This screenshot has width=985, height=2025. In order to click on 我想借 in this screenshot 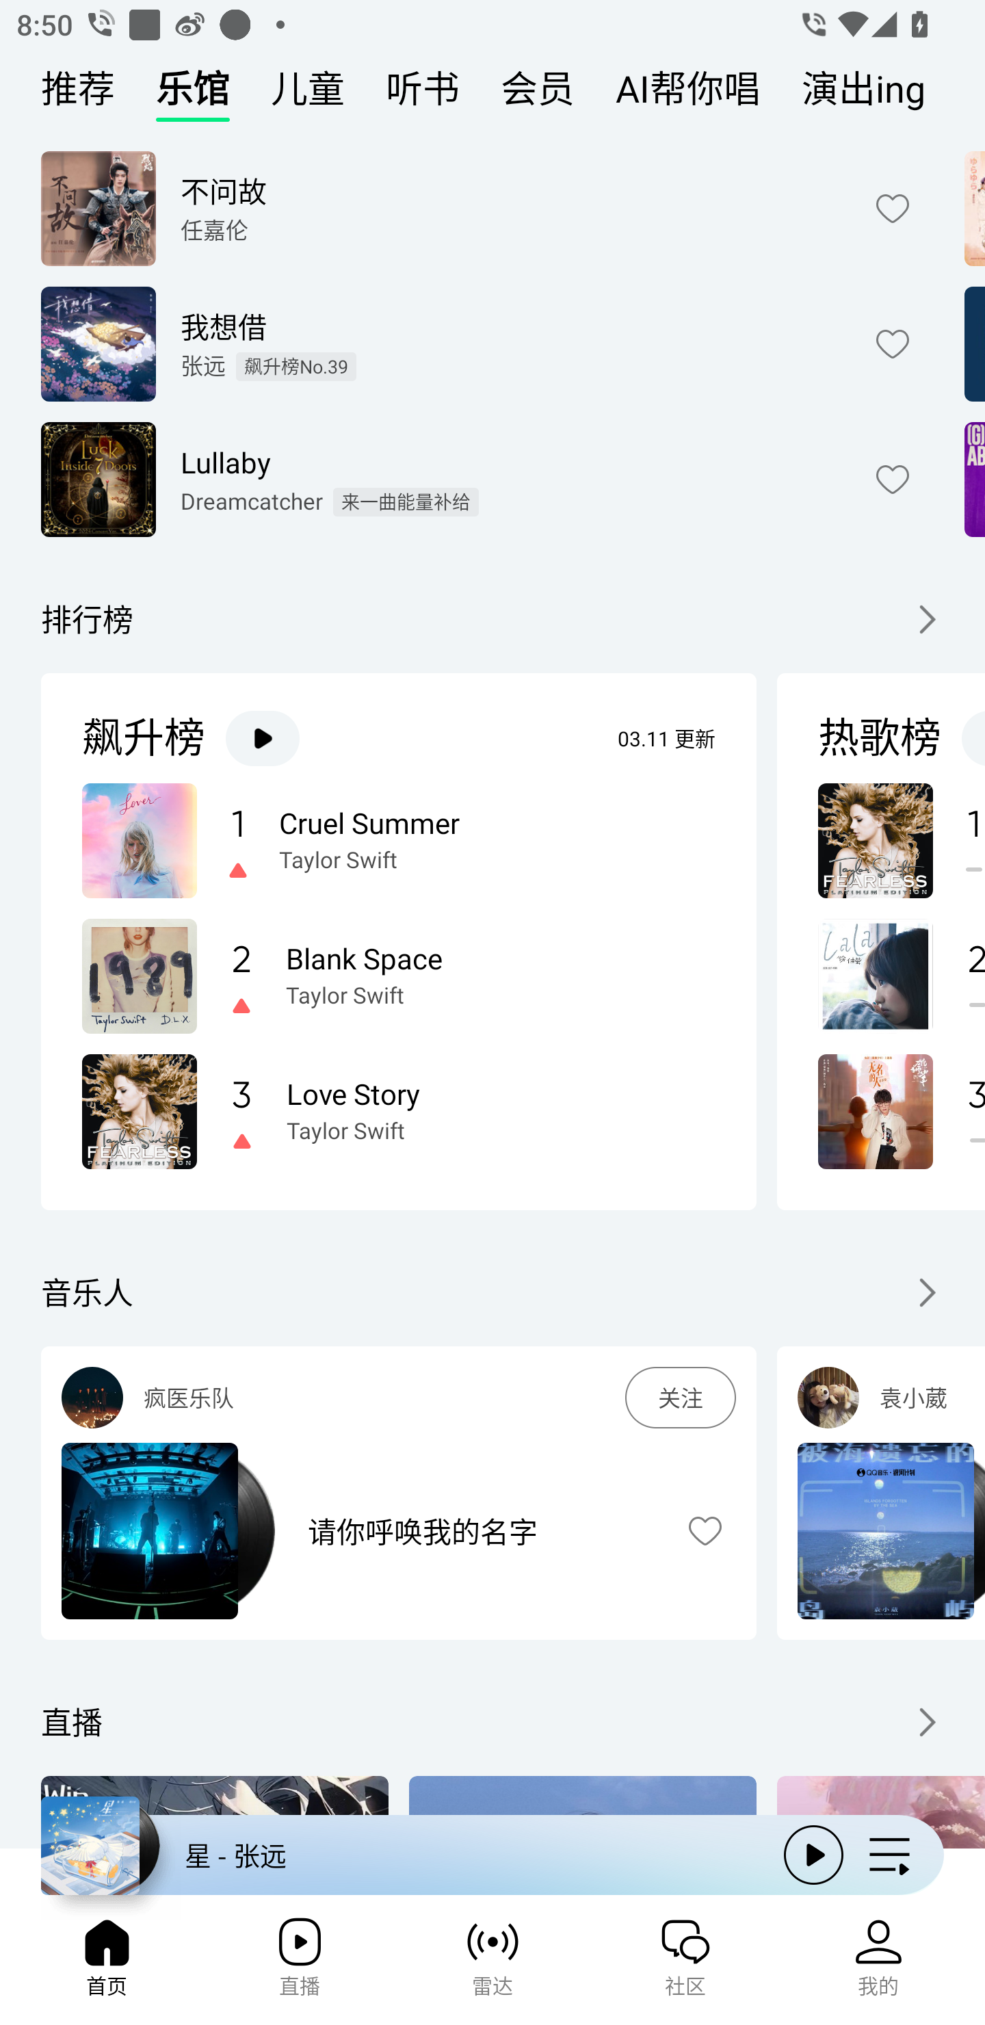, I will do `click(510, 326)`.